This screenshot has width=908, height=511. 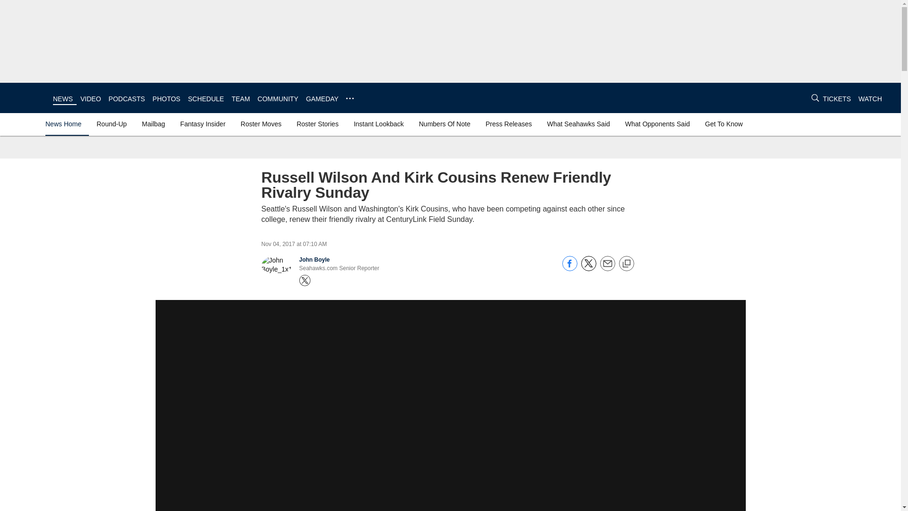 What do you see at coordinates (202, 124) in the screenshot?
I see `Fantasy Insider` at bounding box center [202, 124].